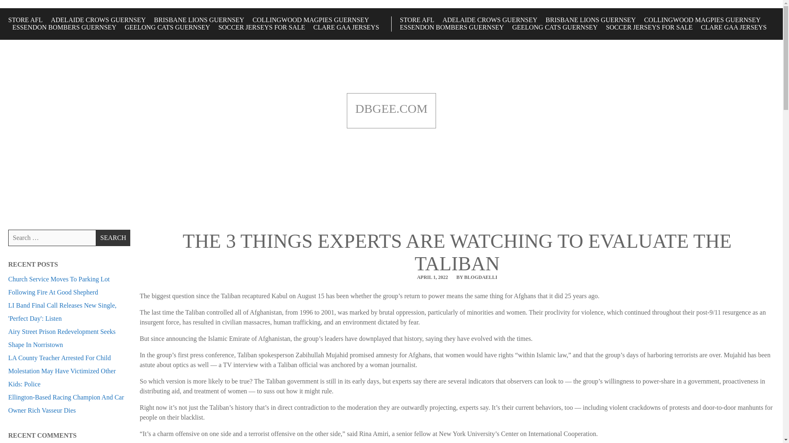  I want to click on Search, so click(113, 238).